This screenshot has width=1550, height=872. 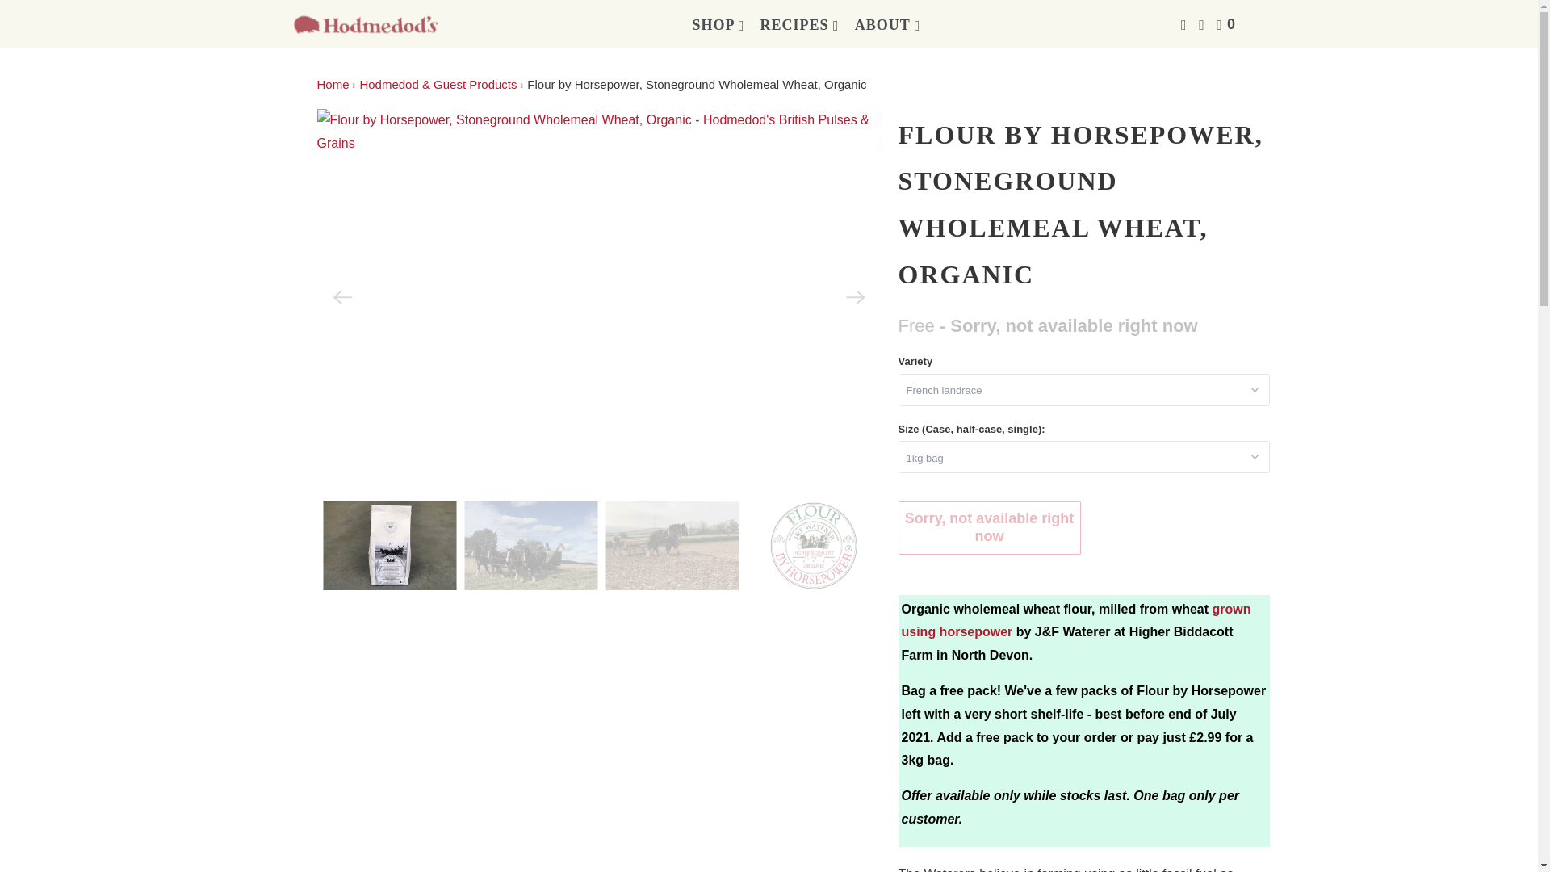 I want to click on Hodmedod's British Wholefoods, so click(x=365, y=24).